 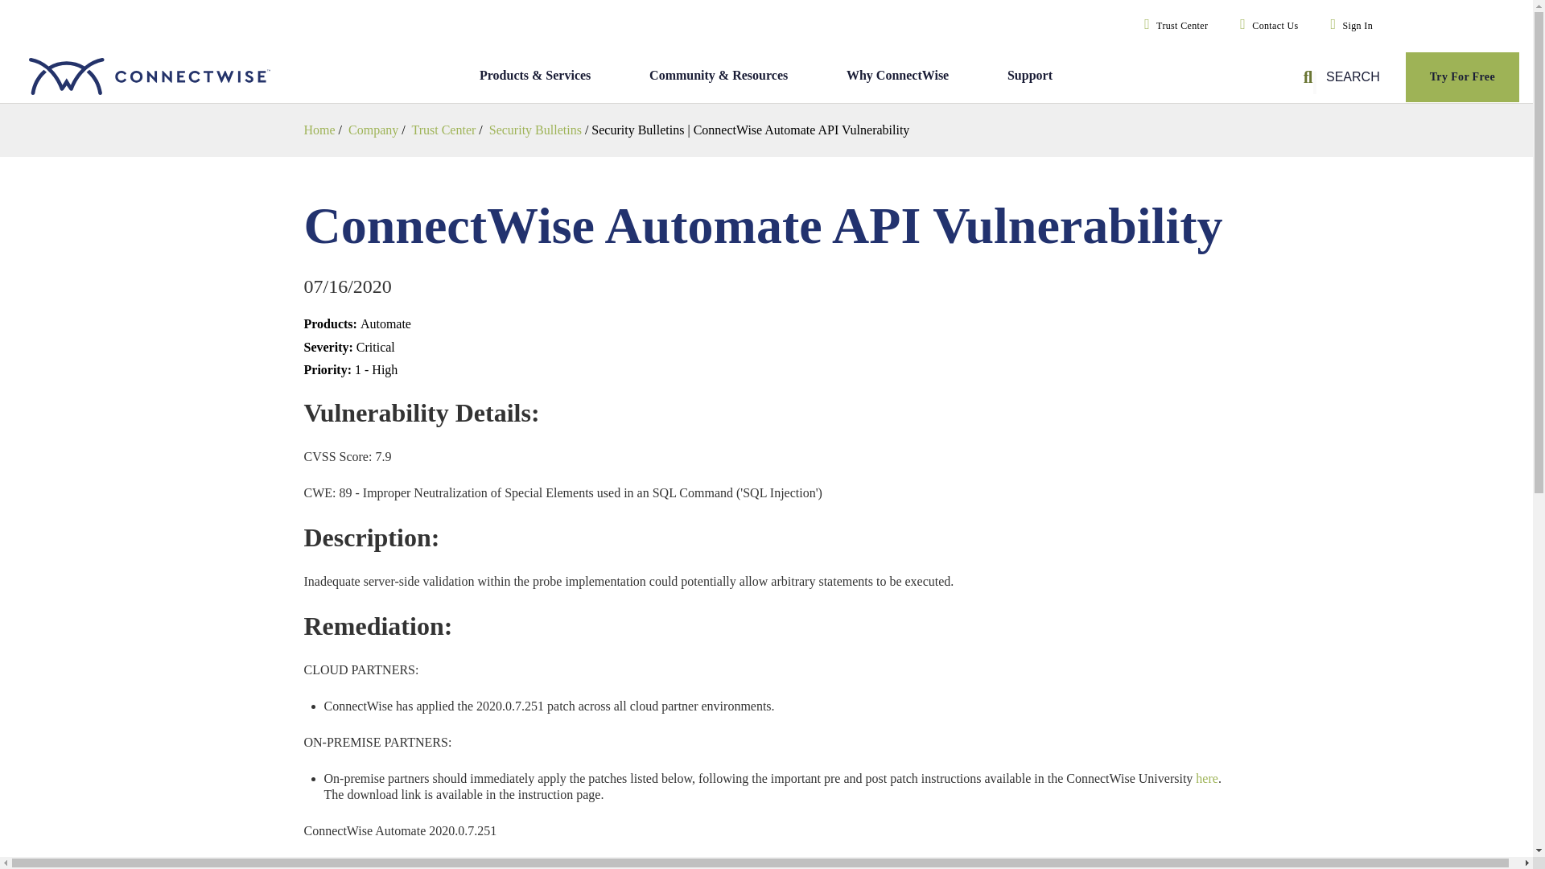 What do you see at coordinates (1461, 77) in the screenshot?
I see `Try For Free` at bounding box center [1461, 77].